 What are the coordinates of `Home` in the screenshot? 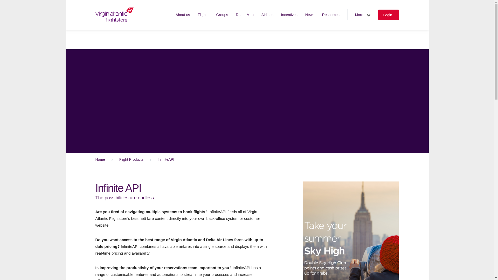 It's located at (101, 159).